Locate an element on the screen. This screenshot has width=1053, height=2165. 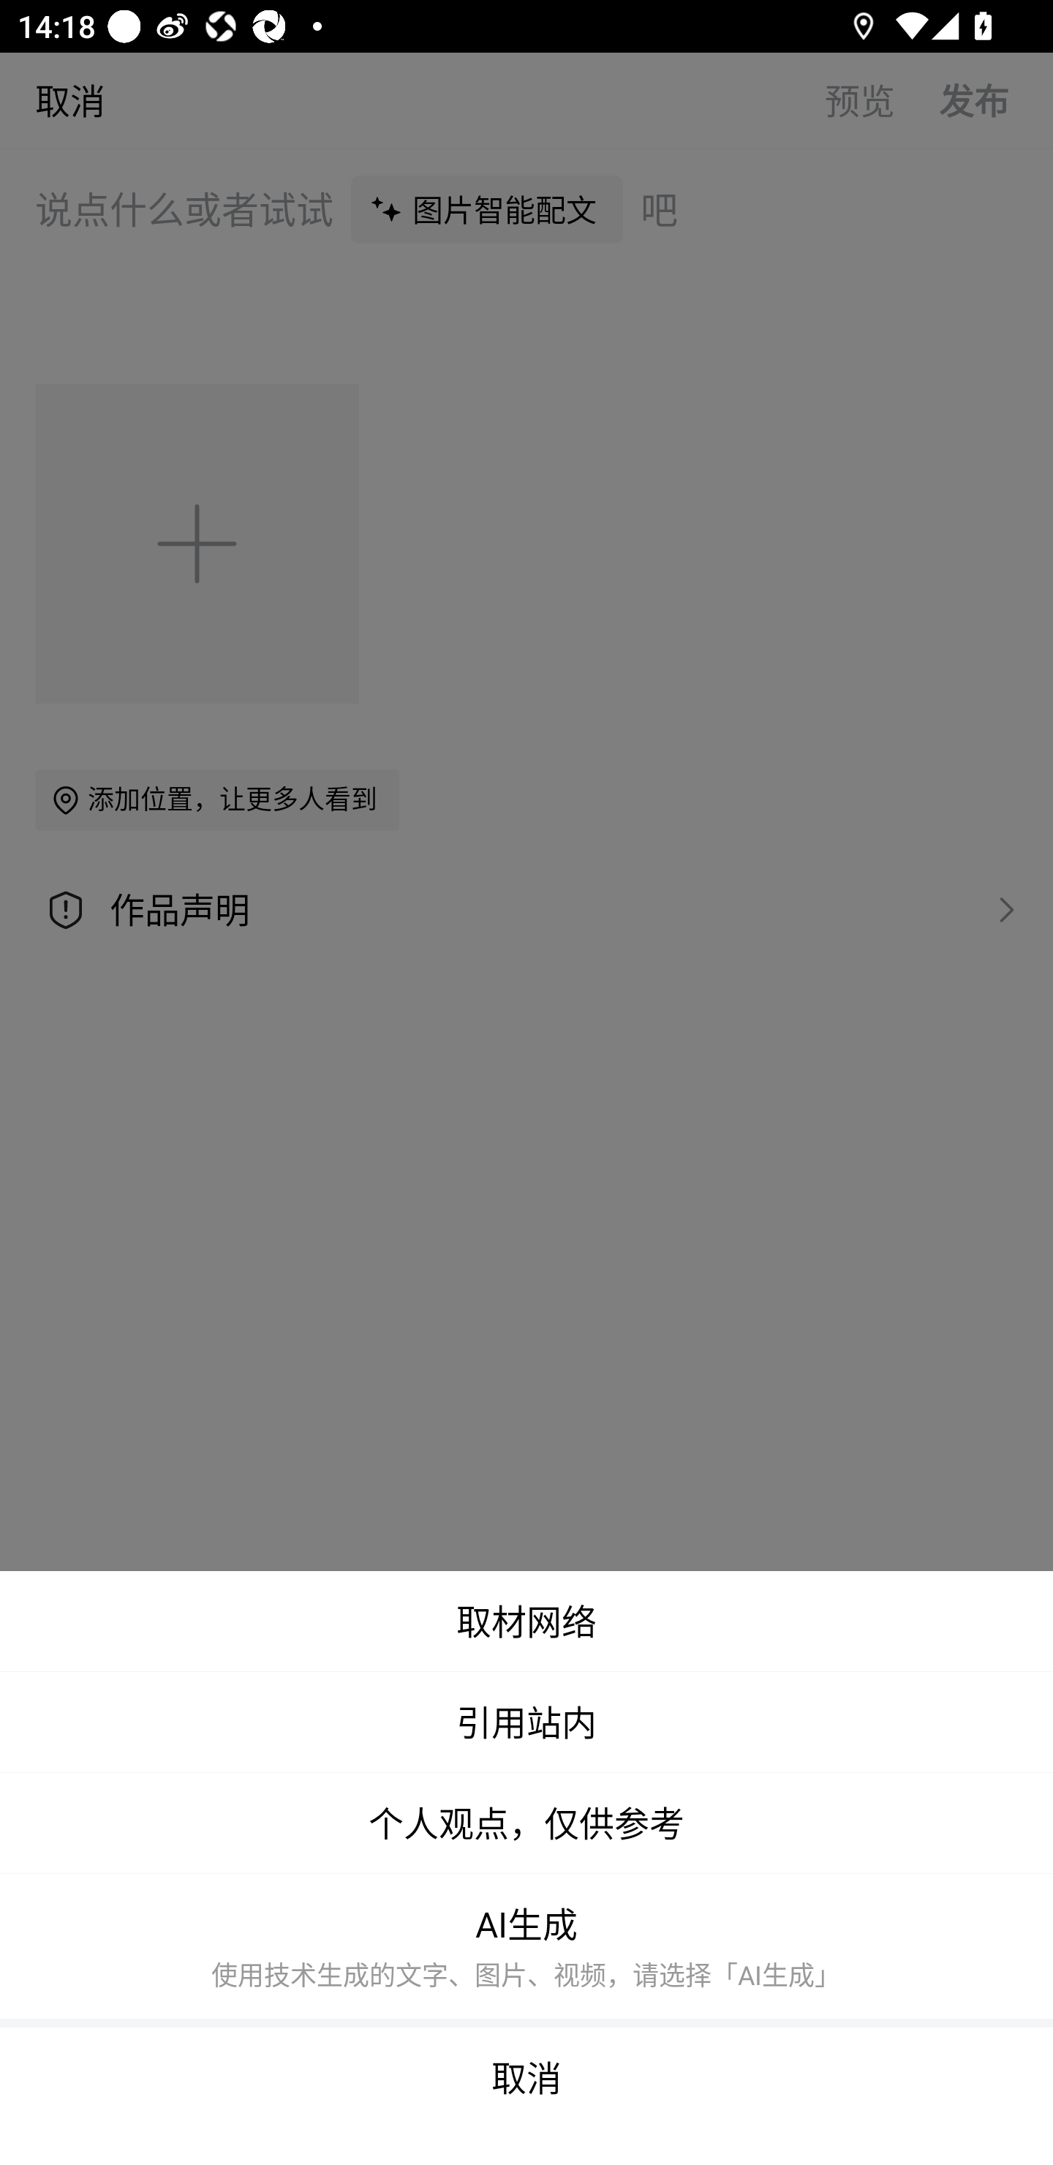
AI生成 使用技术生成的文字、图片、视频，请选择「AI生成」 is located at coordinates (526, 1950).